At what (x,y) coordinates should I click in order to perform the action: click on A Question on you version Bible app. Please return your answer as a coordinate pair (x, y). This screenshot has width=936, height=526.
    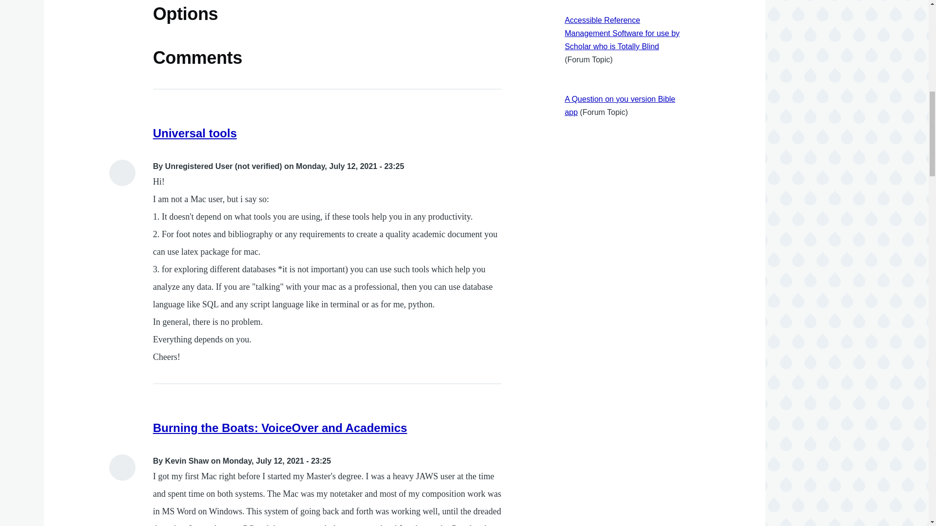
    Looking at the image, I should click on (619, 105).